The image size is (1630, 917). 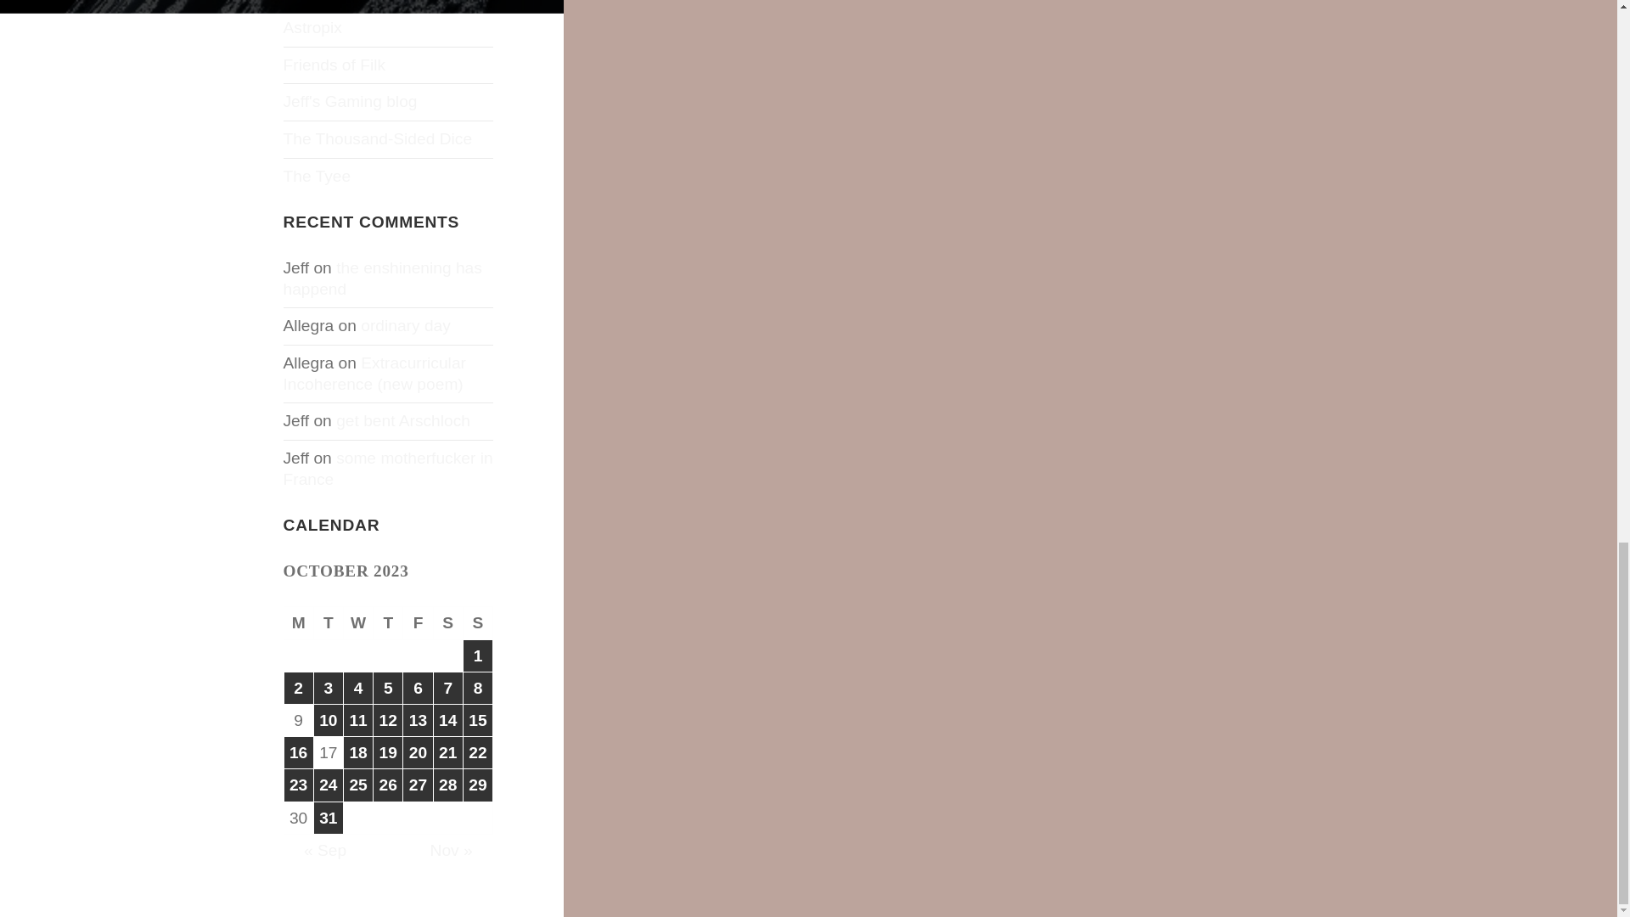 I want to click on The Tyee, so click(x=318, y=176).